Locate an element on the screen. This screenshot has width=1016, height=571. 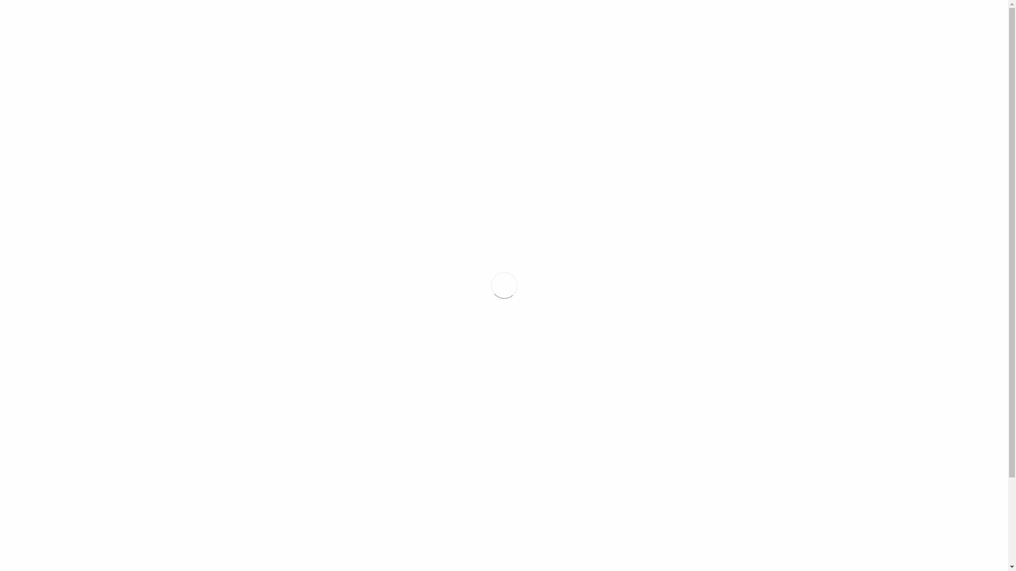
HOME is located at coordinates (693, 4).